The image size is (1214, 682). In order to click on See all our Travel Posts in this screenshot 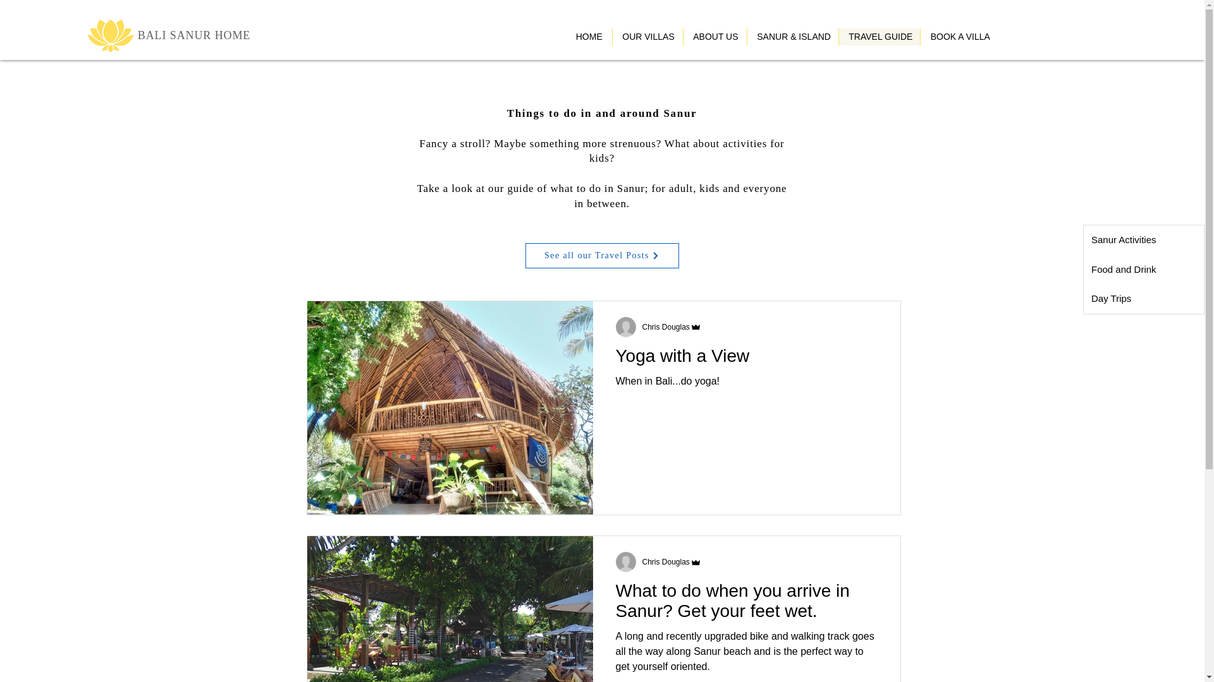, I will do `click(601, 255)`.